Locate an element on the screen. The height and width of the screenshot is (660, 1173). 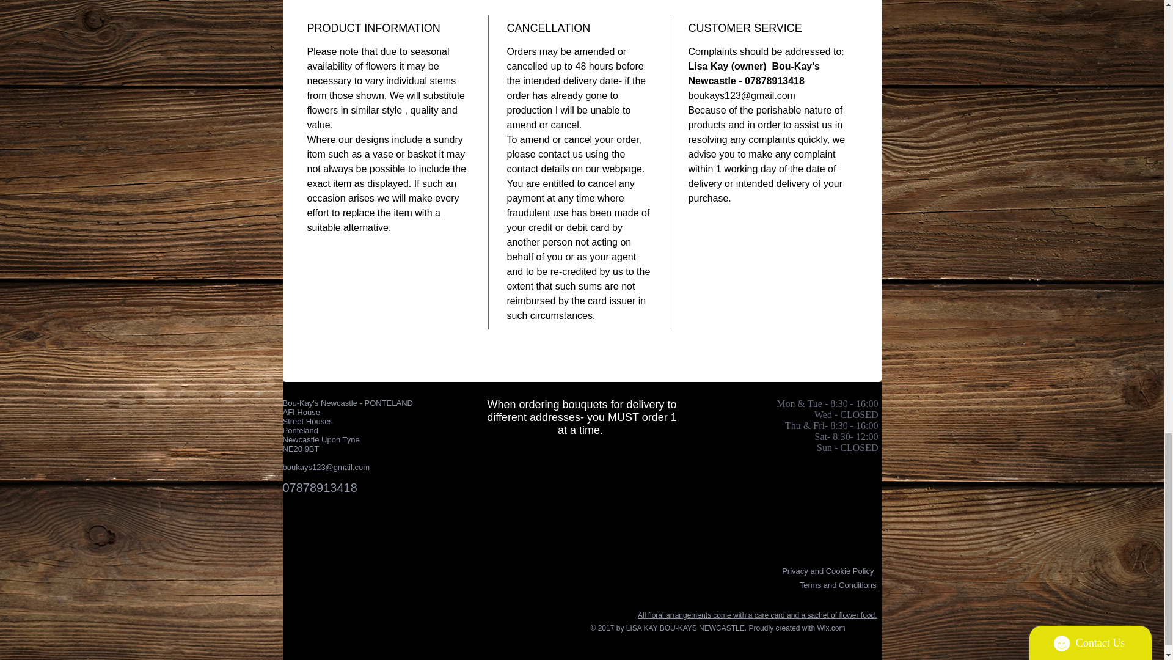
Privacy and Cookie Policy is located at coordinates (828, 571).